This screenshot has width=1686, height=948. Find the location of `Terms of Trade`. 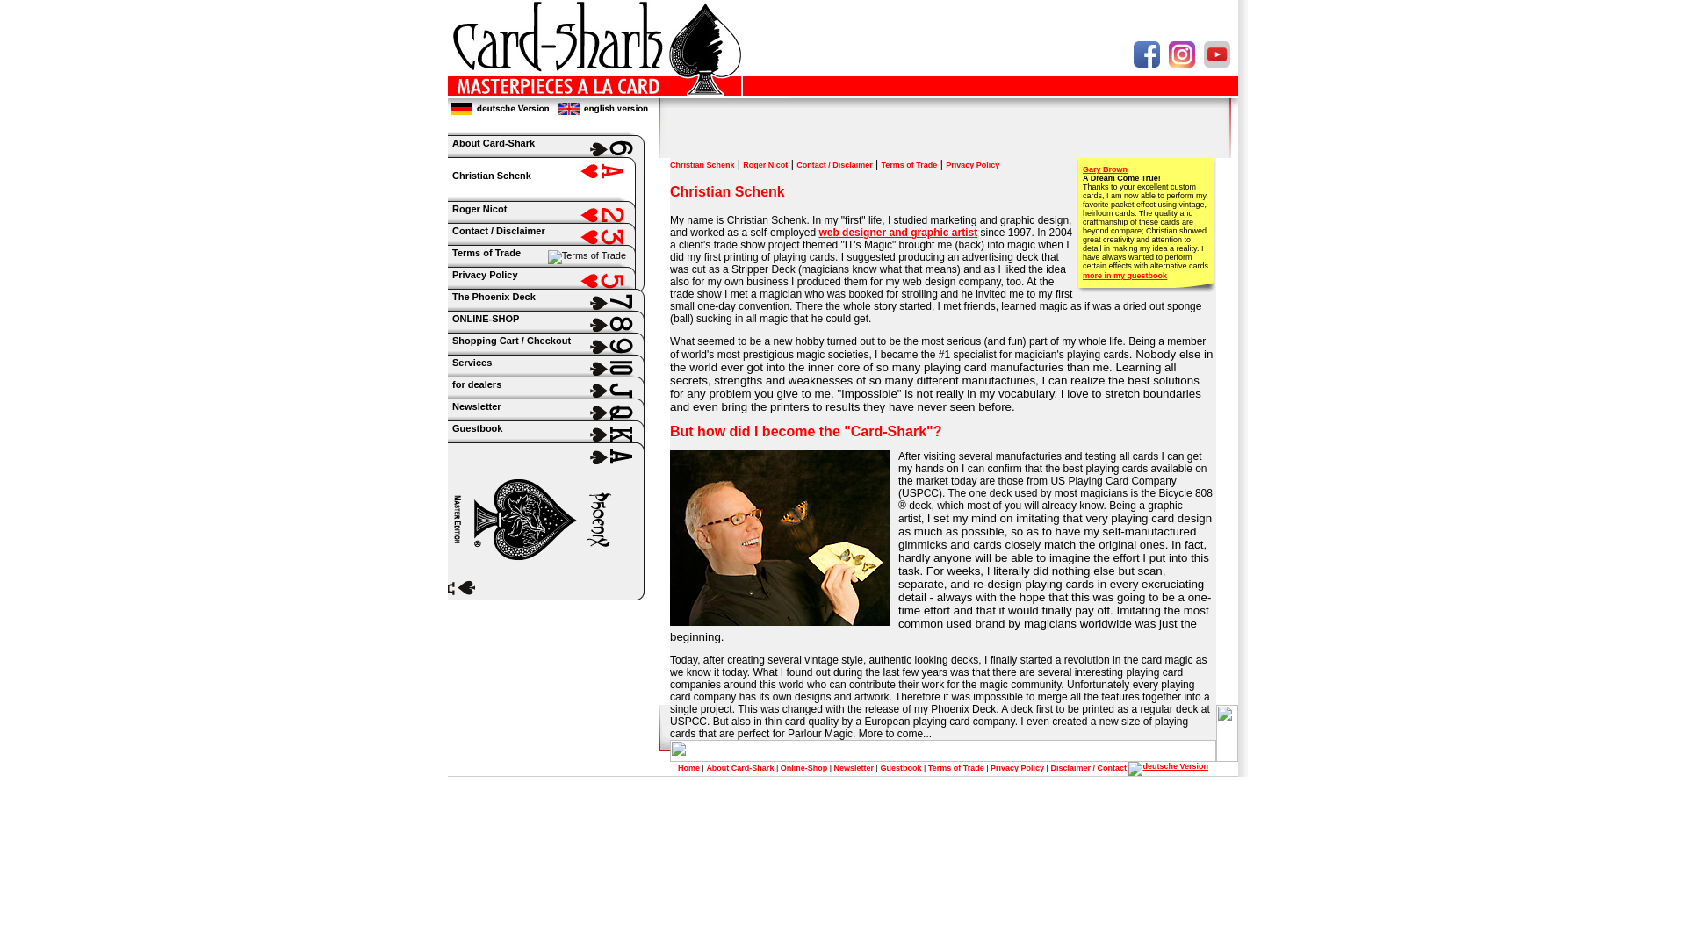

Terms of Trade is located at coordinates (908, 165).